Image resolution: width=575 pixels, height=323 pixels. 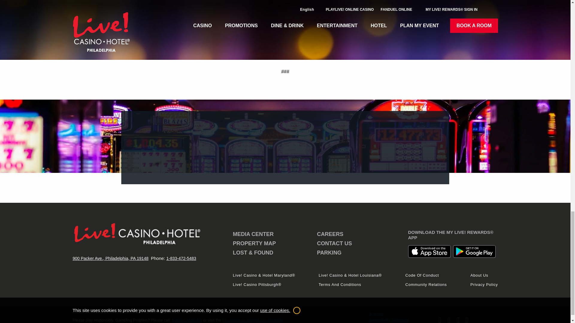 What do you see at coordinates (254, 243) in the screenshot?
I see `Property Map` at bounding box center [254, 243].